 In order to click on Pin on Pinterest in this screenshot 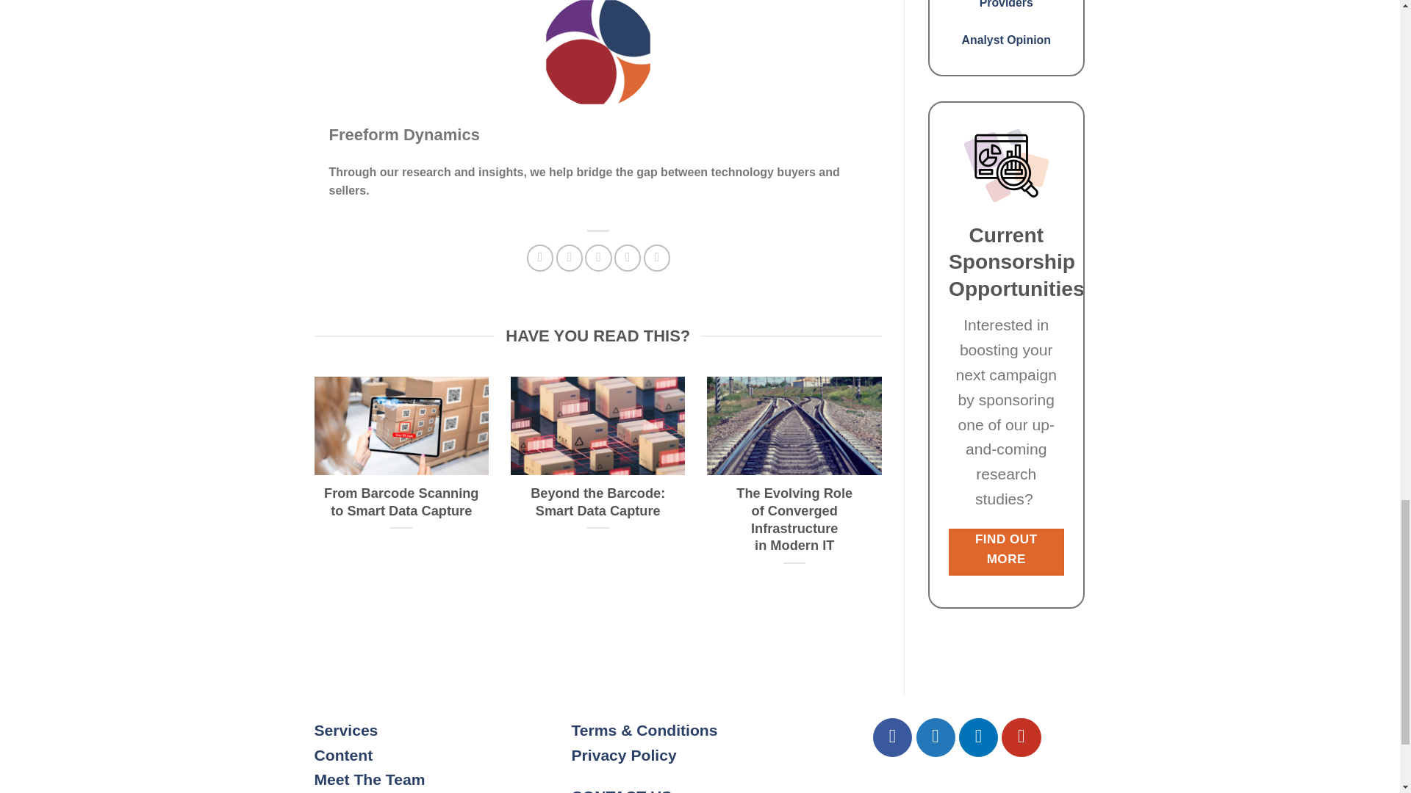, I will do `click(627, 257)`.